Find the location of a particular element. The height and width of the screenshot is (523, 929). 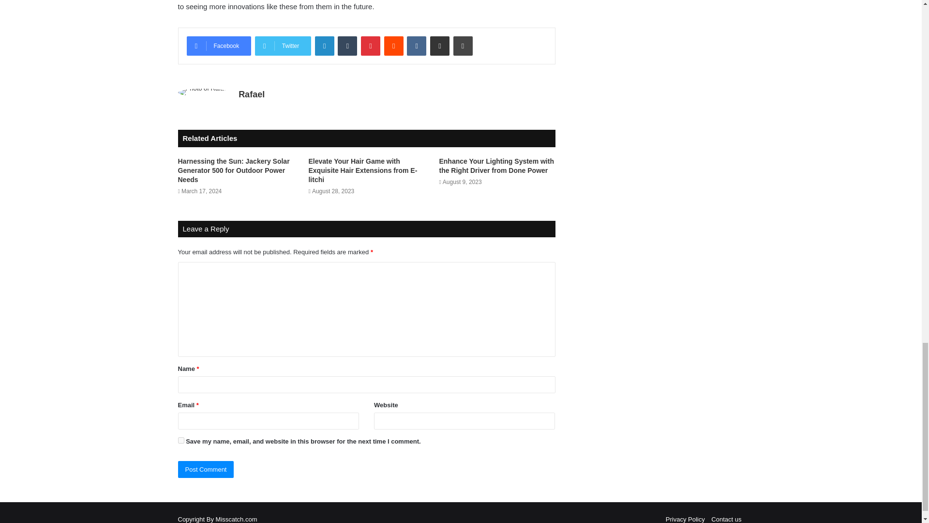

Reddit is located at coordinates (394, 46).